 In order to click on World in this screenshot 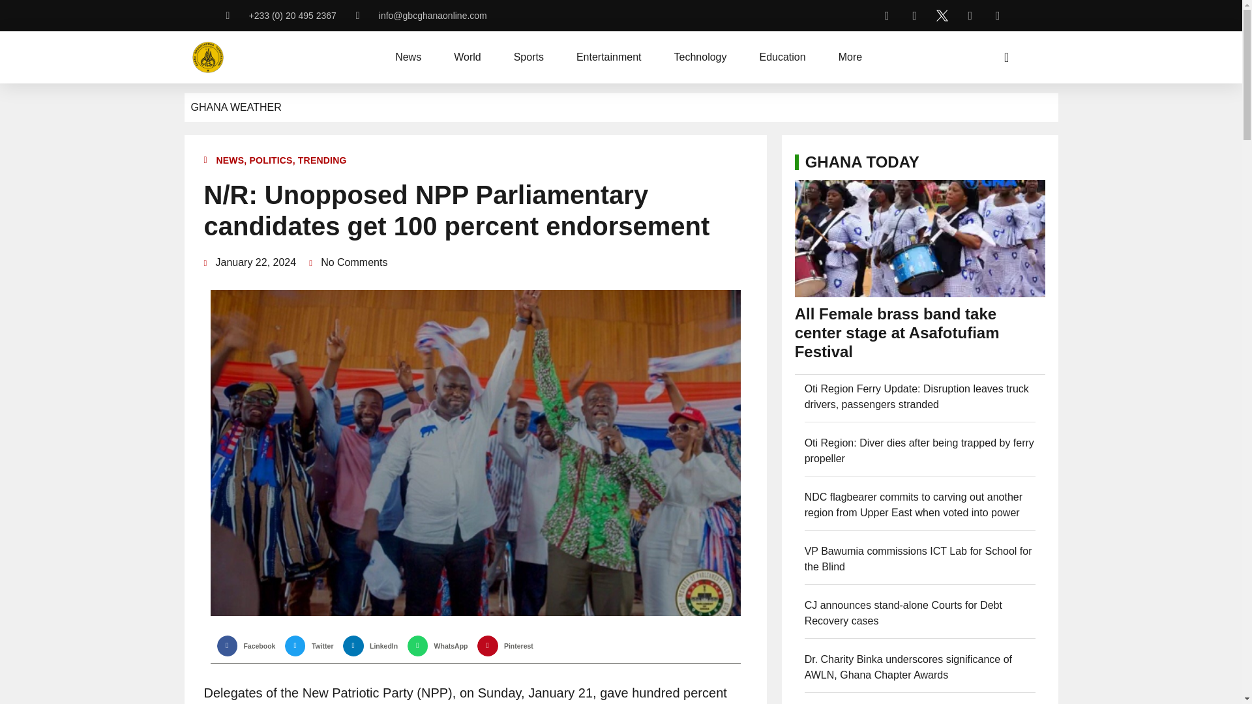, I will do `click(467, 57)`.